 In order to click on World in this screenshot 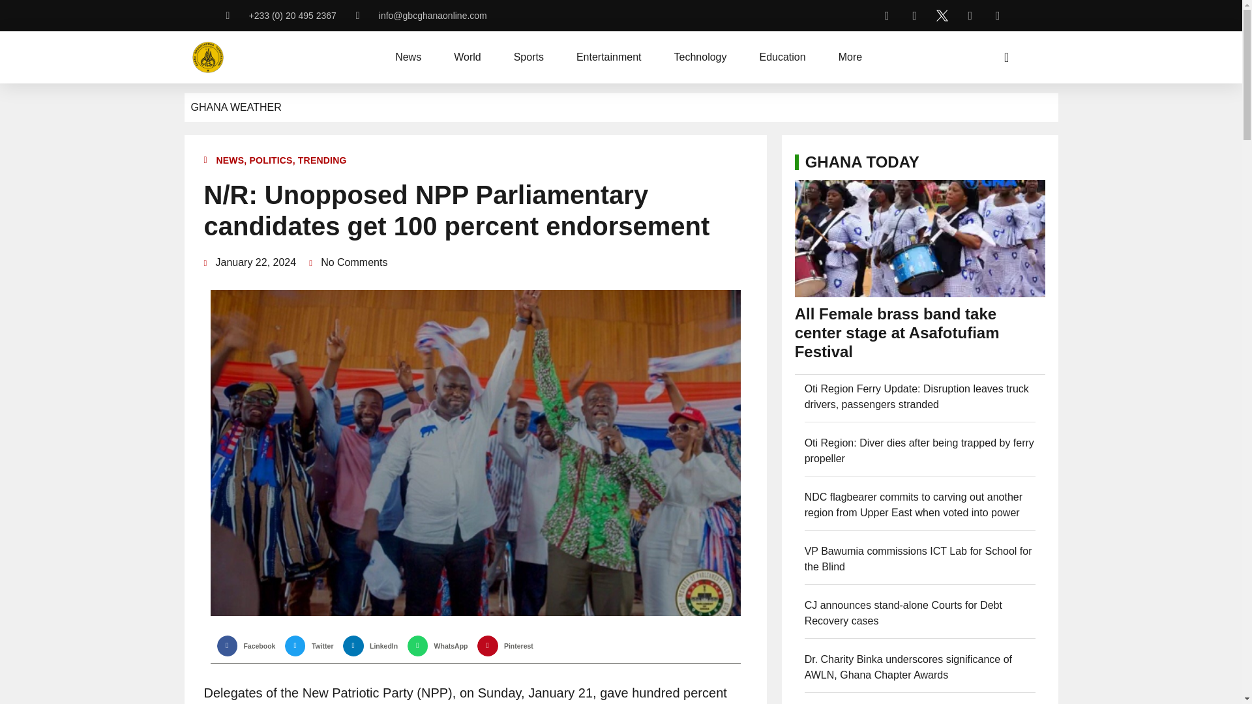, I will do `click(467, 57)`.